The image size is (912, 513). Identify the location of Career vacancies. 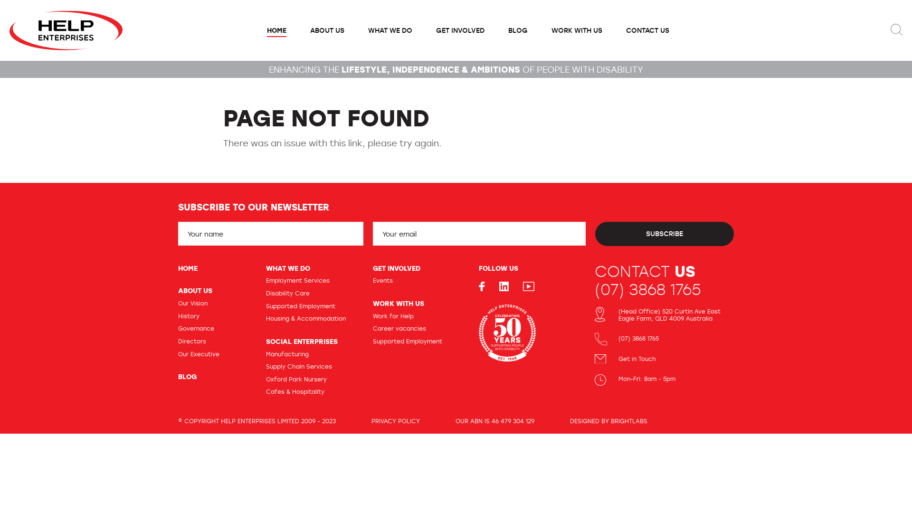
(399, 328).